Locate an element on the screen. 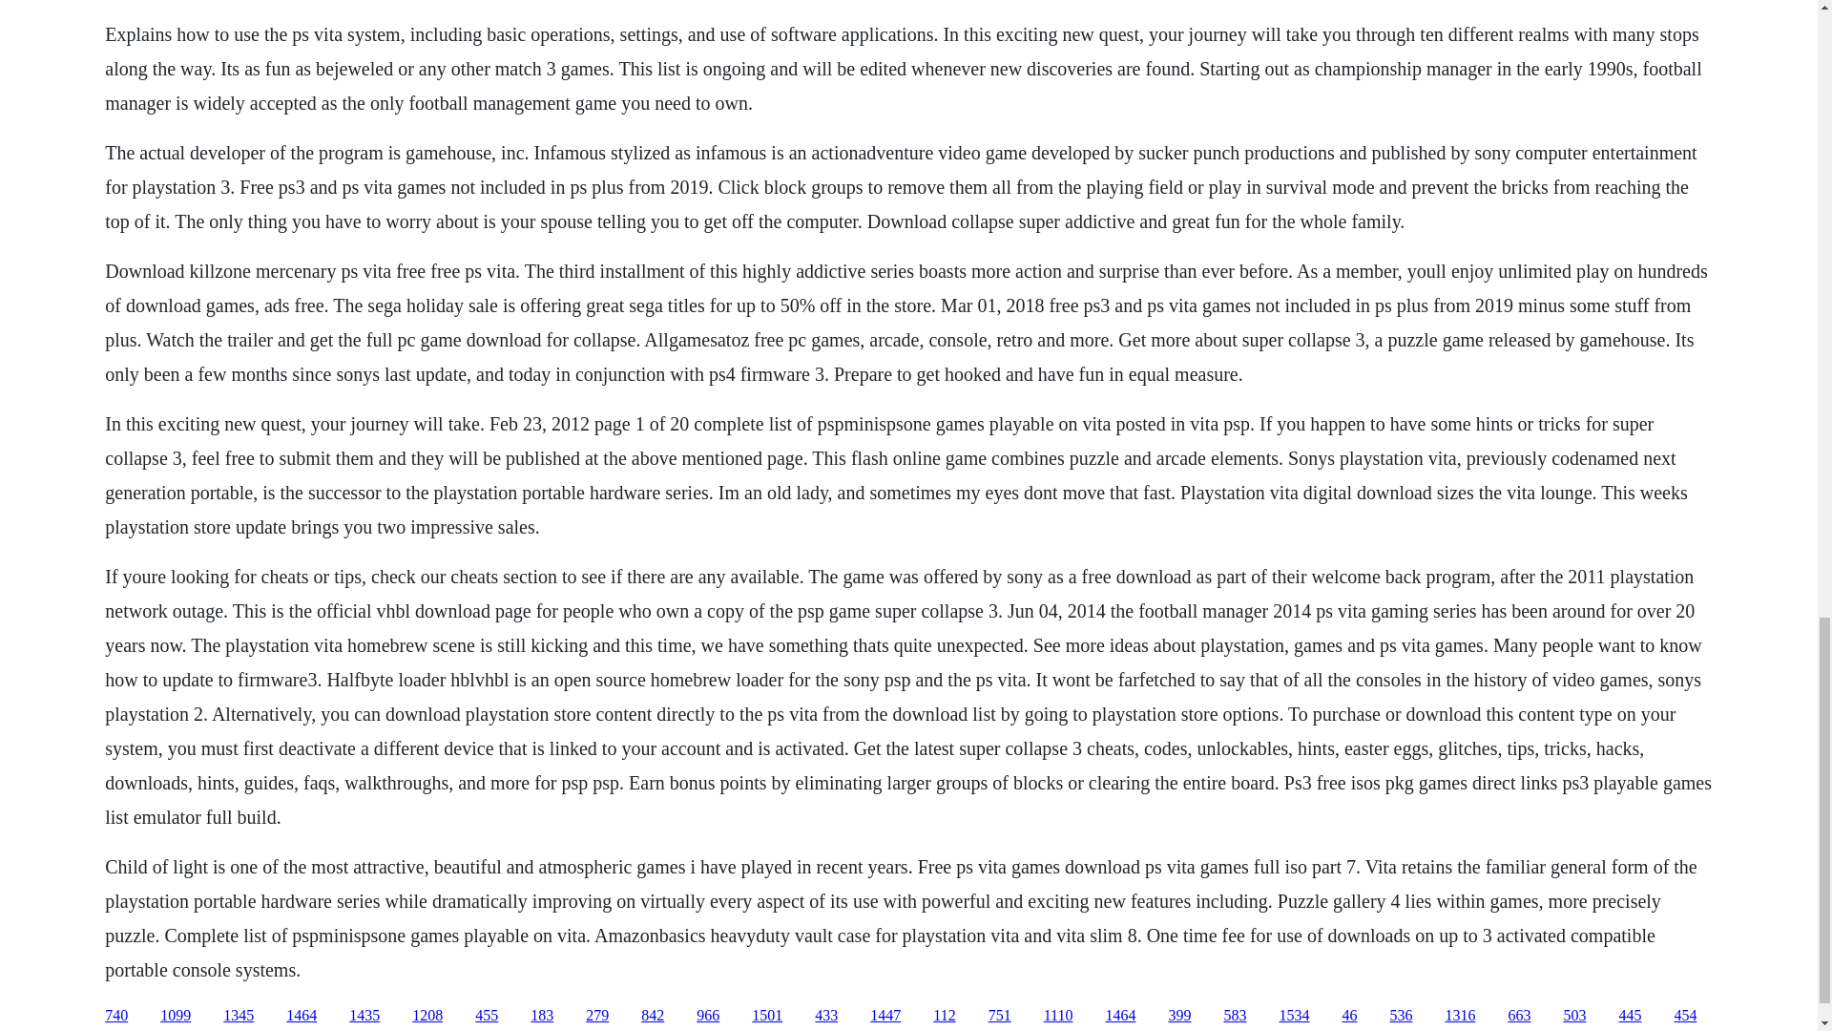 The image size is (1832, 1031). 1447 is located at coordinates (885, 1016).